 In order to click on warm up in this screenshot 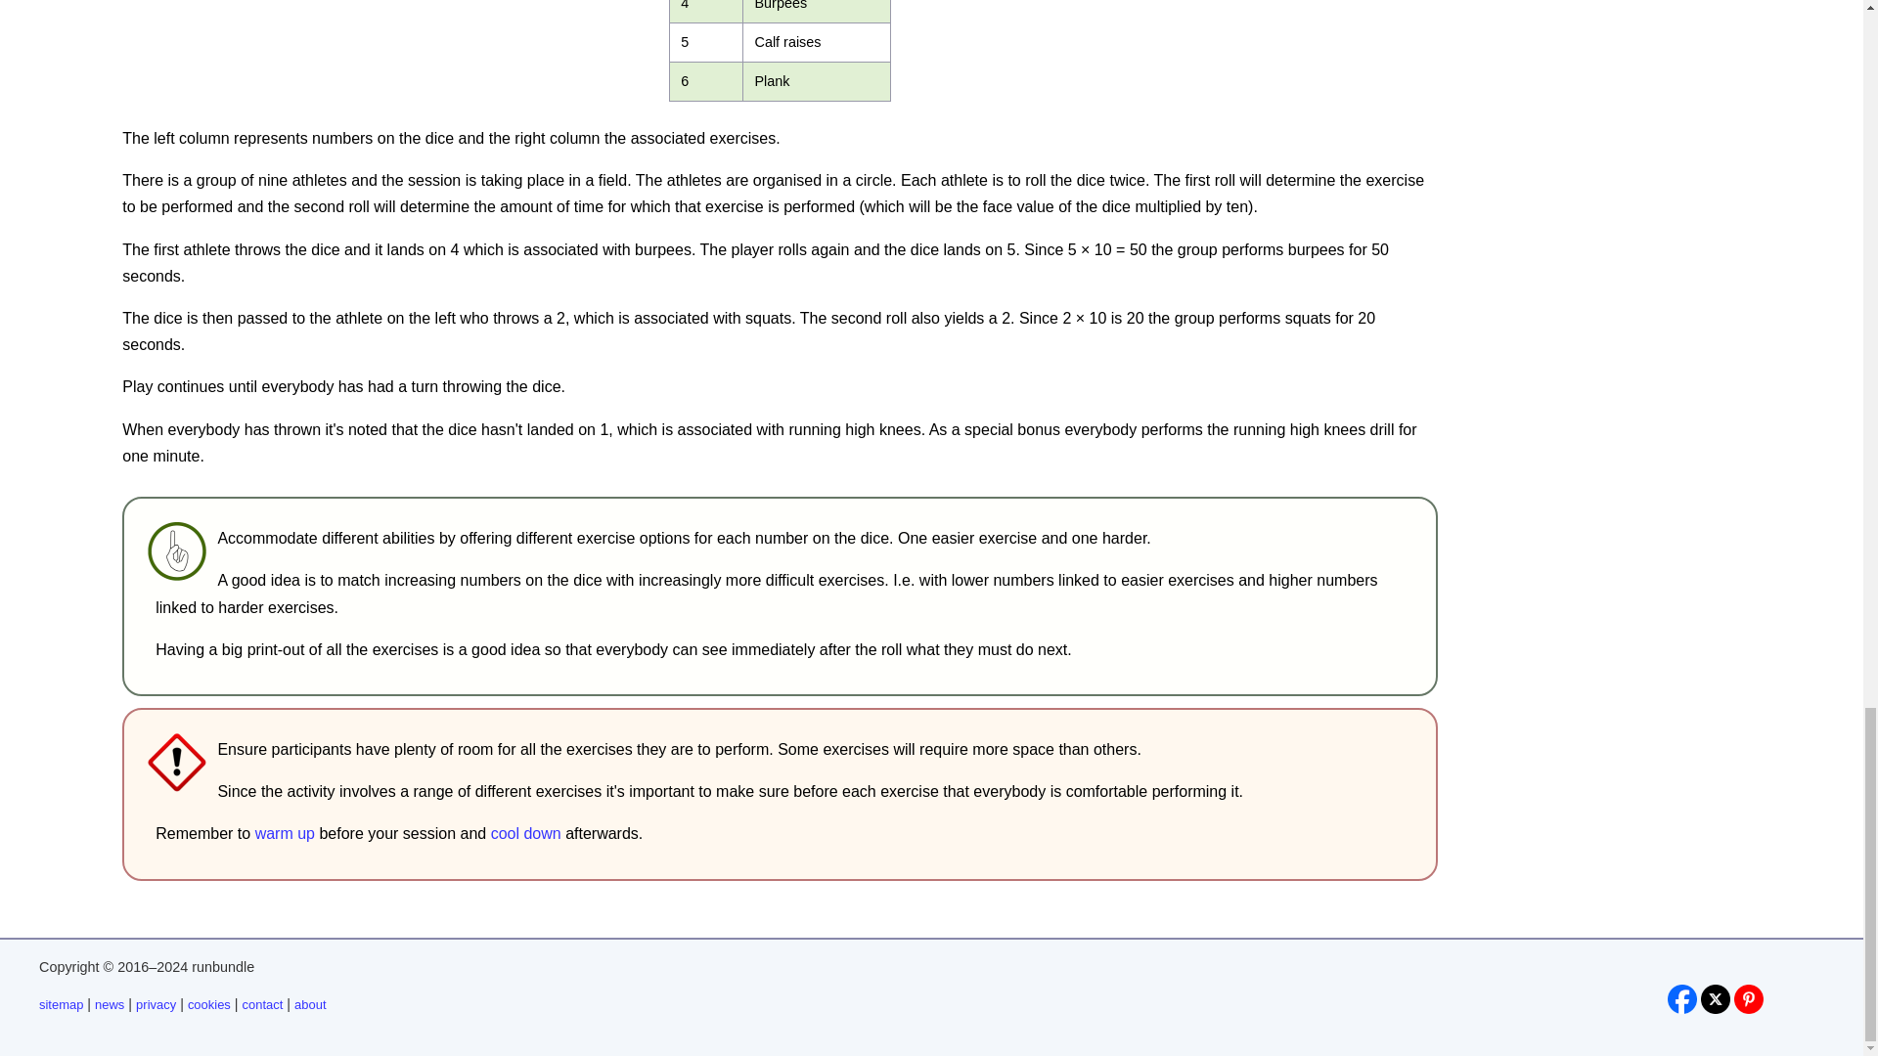, I will do `click(286, 833)`.